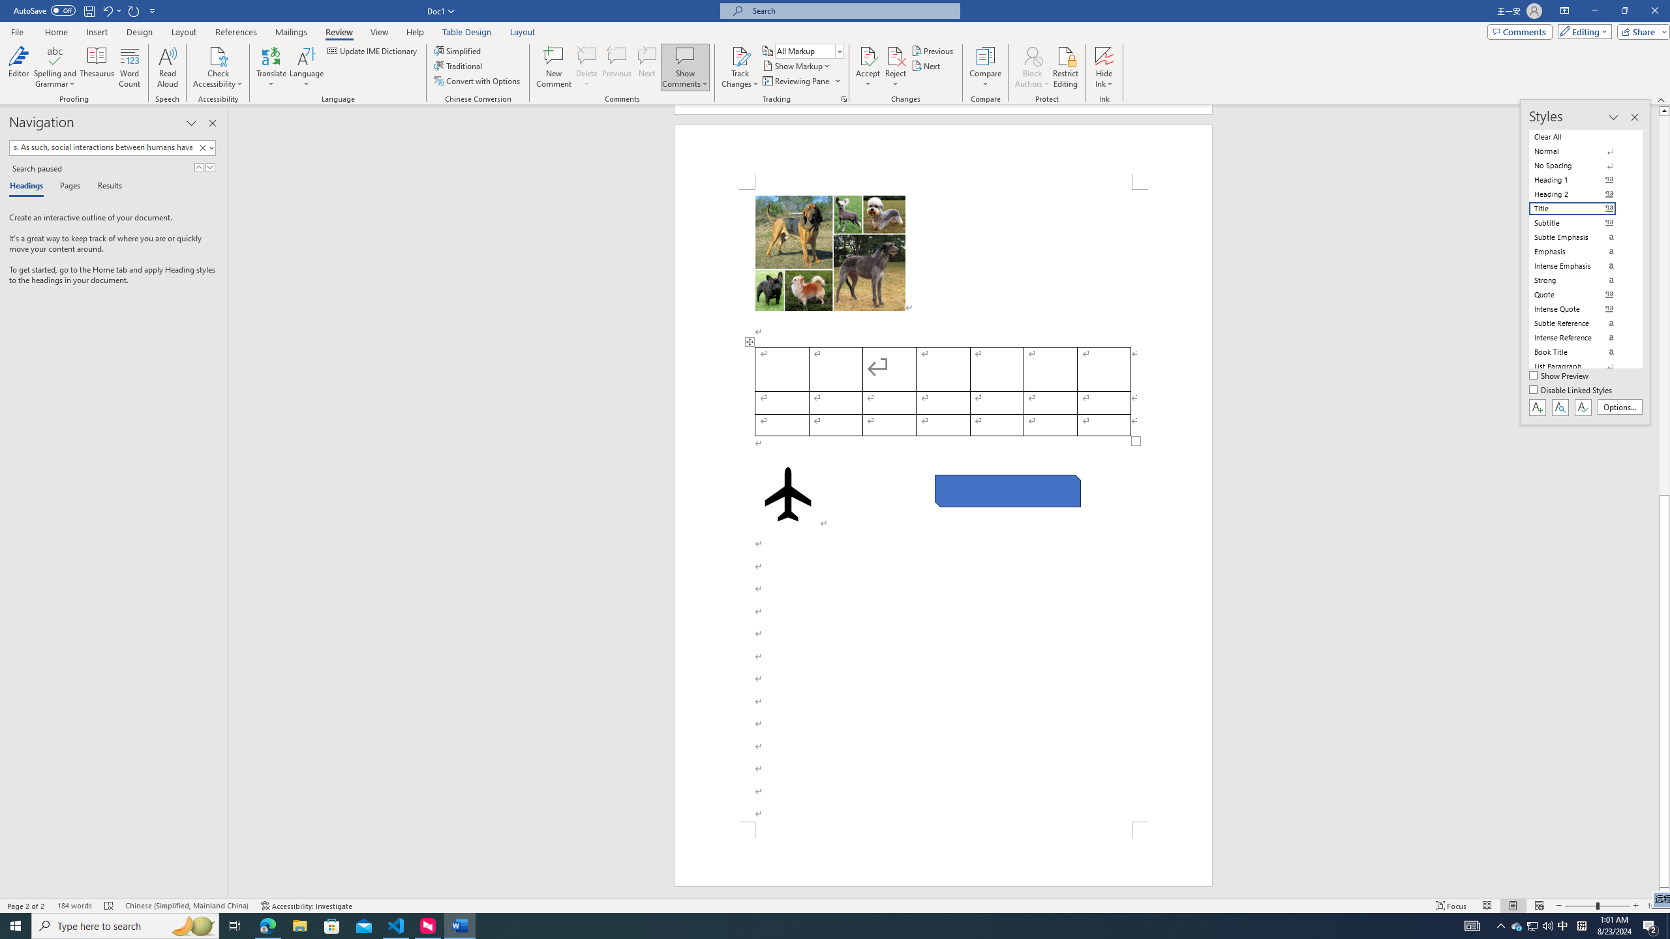  Describe the element at coordinates (685, 67) in the screenshot. I see `Show Comments` at that location.